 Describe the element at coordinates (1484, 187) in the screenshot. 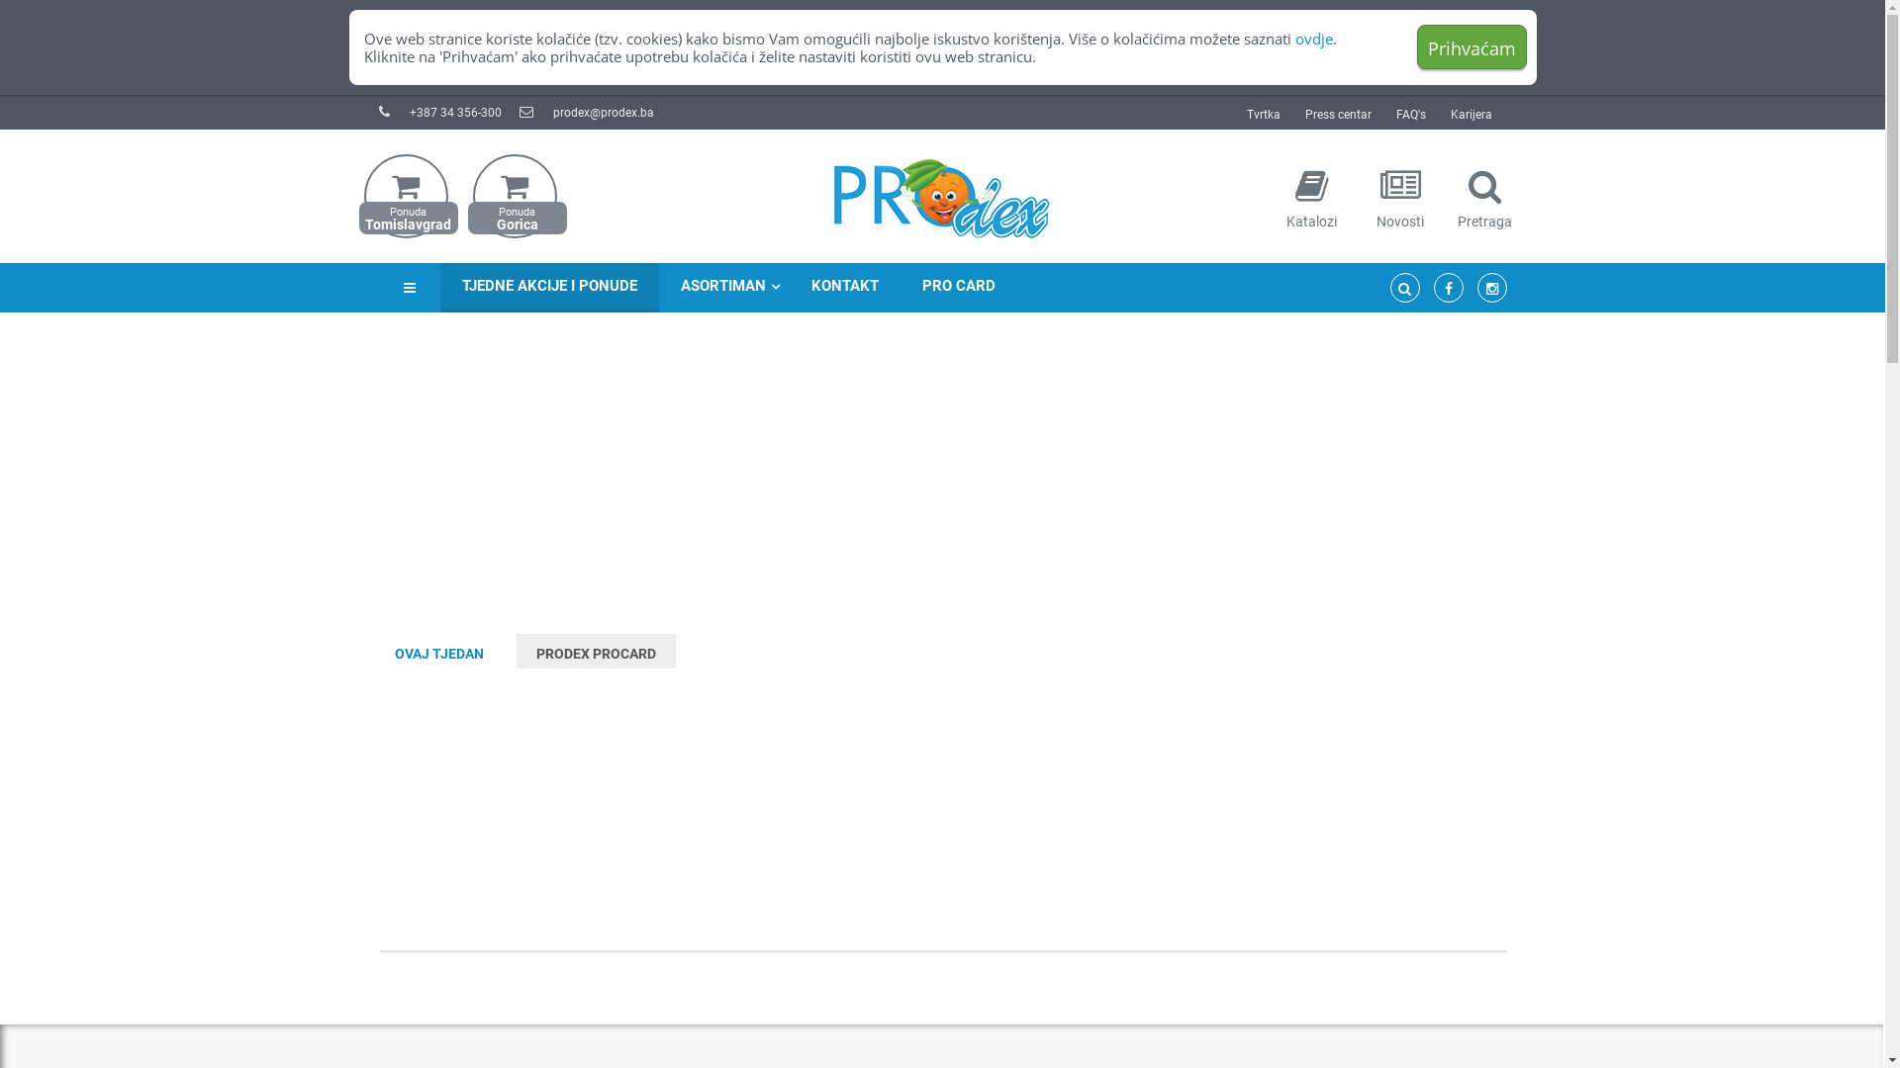

I see `Pretraga` at that location.